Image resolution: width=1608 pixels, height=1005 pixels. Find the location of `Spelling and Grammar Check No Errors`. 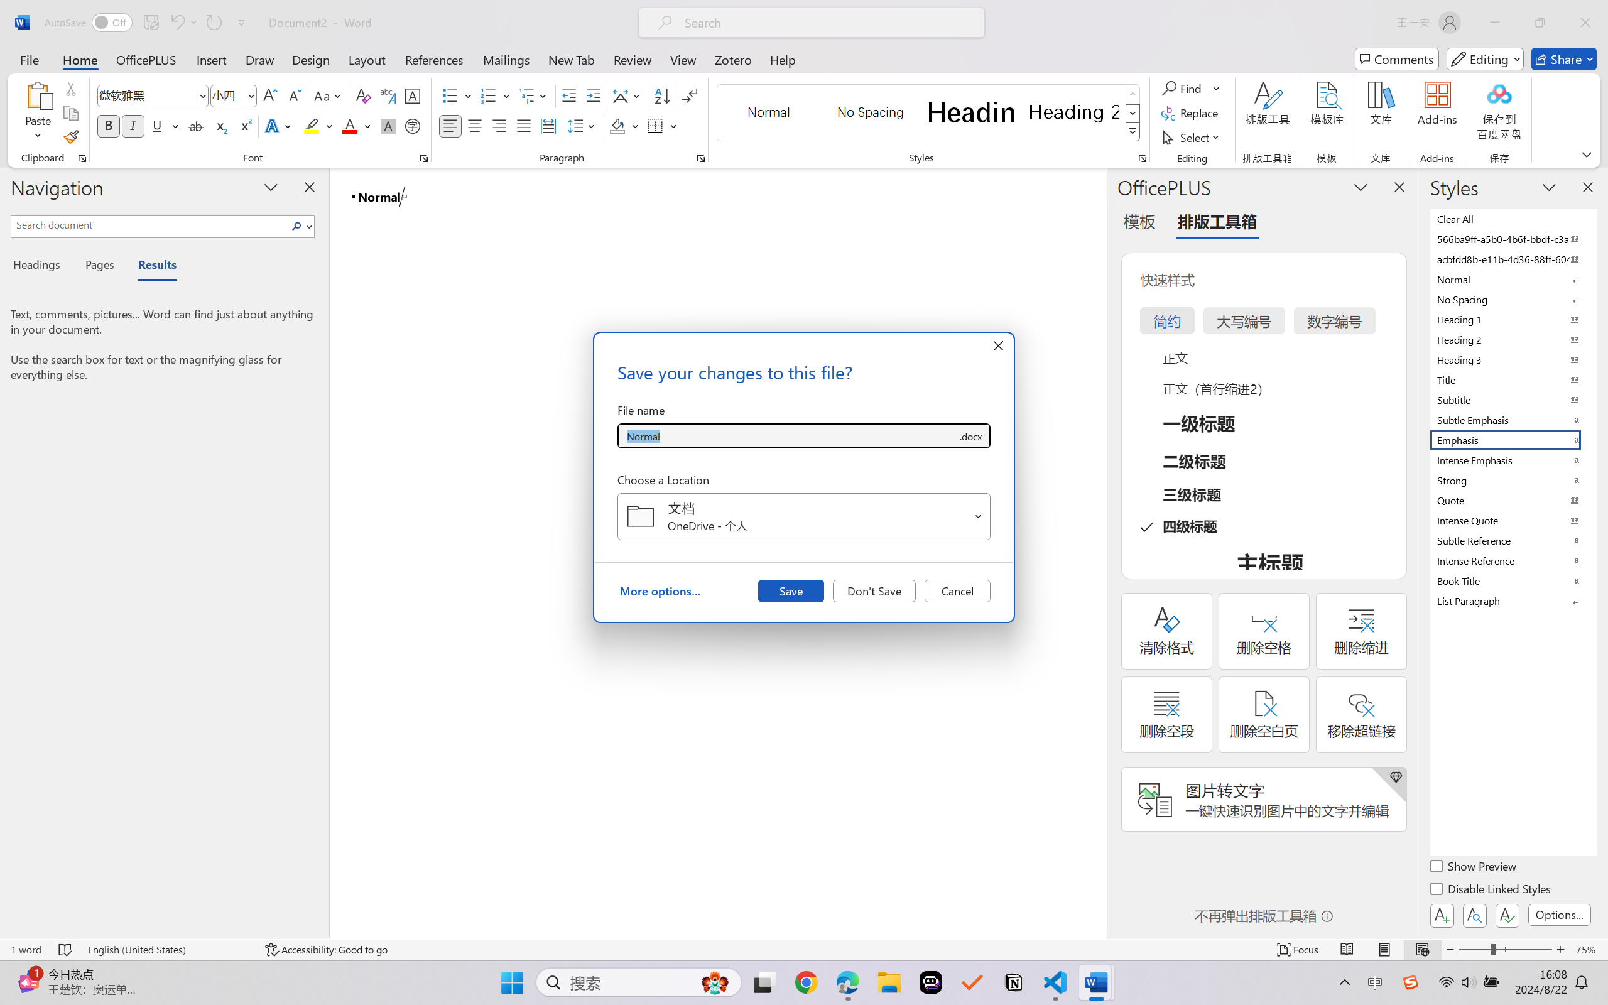

Spelling and Grammar Check No Errors is located at coordinates (65, 950).